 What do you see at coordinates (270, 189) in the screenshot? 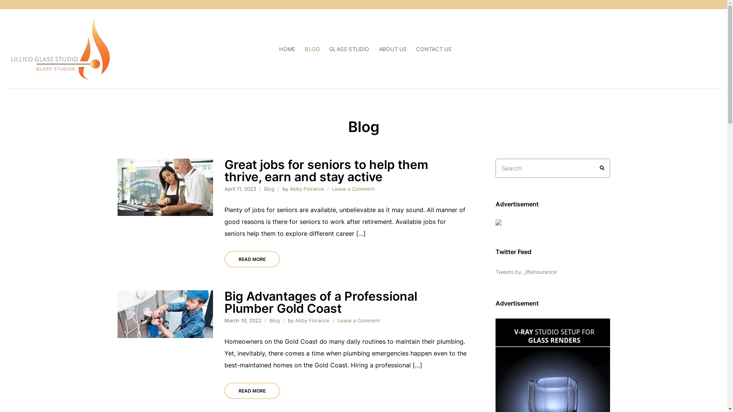
I see `Blog` at bounding box center [270, 189].